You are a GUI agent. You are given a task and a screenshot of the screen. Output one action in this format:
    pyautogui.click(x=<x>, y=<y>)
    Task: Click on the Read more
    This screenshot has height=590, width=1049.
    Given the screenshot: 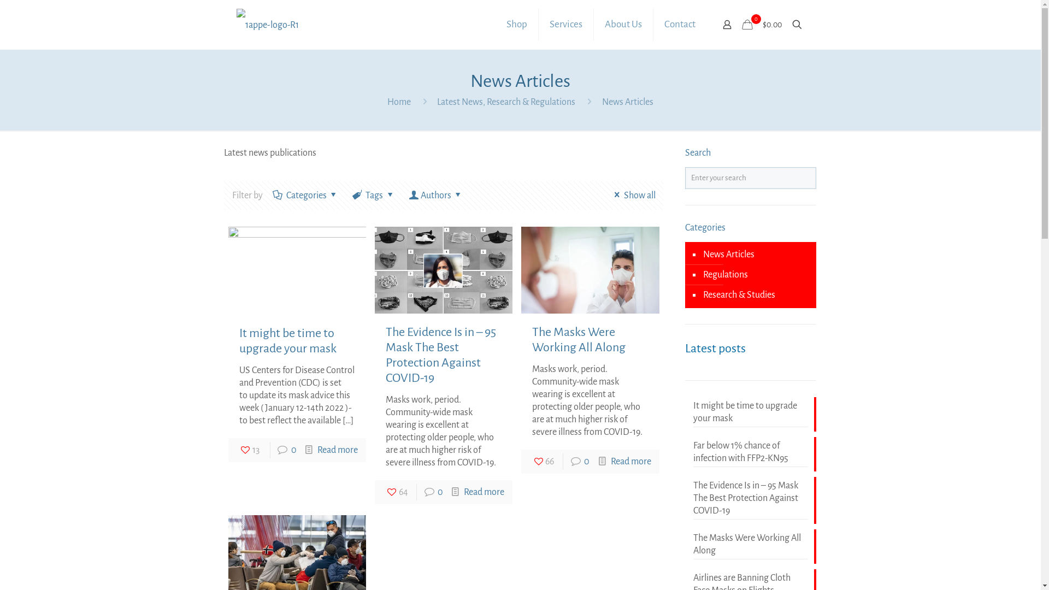 What is the action you would take?
    pyautogui.click(x=338, y=450)
    